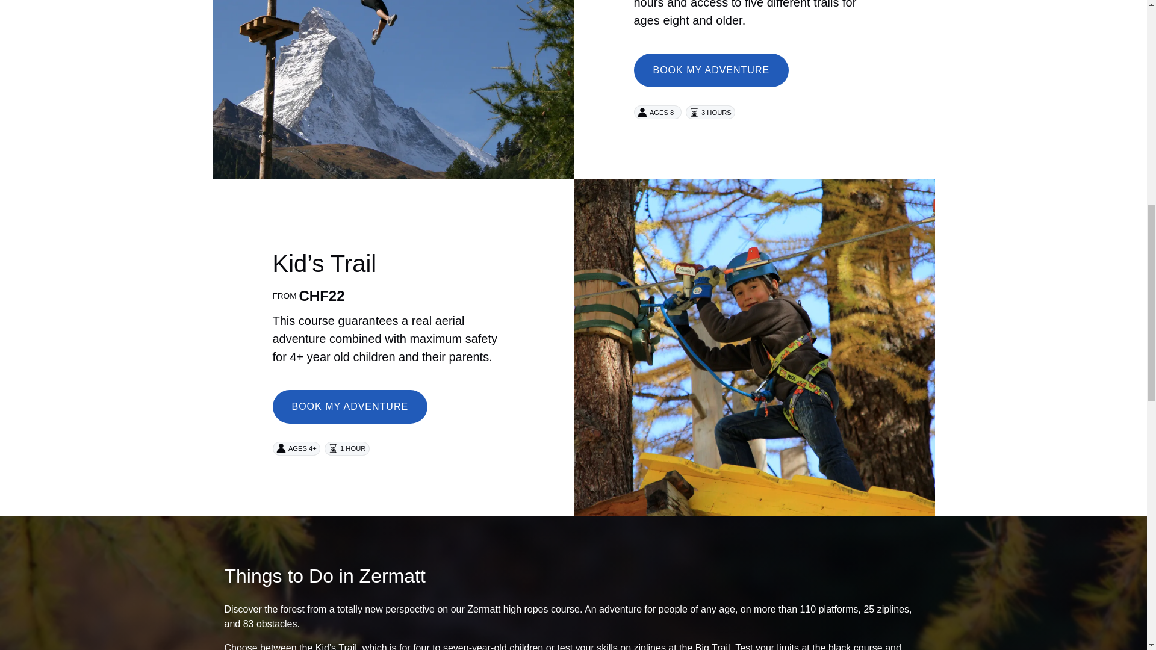 The height and width of the screenshot is (650, 1156). What do you see at coordinates (710, 60) in the screenshot?
I see `BOOK MY ADVENTURE` at bounding box center [710, 60].